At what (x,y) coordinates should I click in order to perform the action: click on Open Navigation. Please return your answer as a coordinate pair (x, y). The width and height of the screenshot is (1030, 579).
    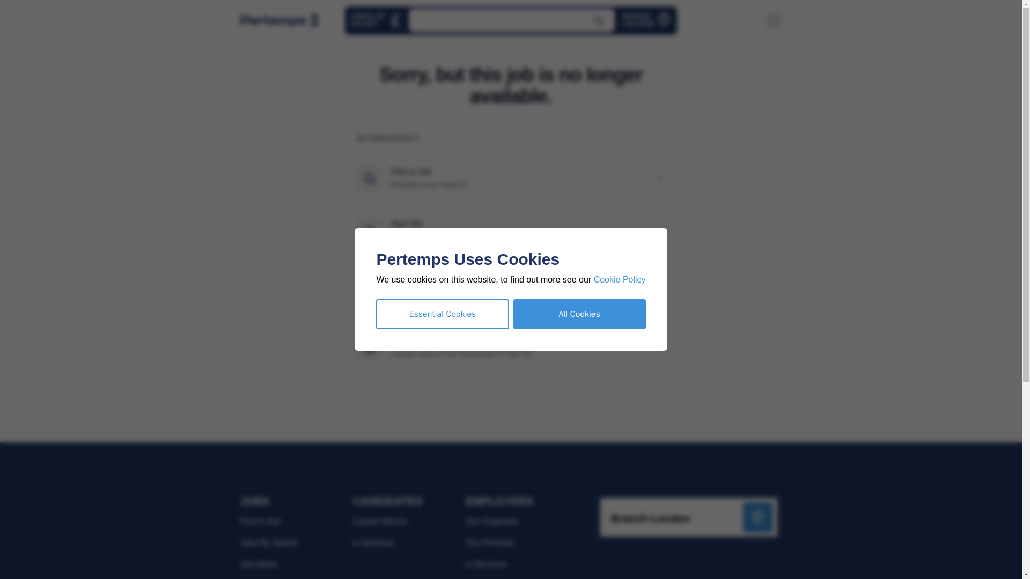
    Looking at the image, I should click on (777, 20).